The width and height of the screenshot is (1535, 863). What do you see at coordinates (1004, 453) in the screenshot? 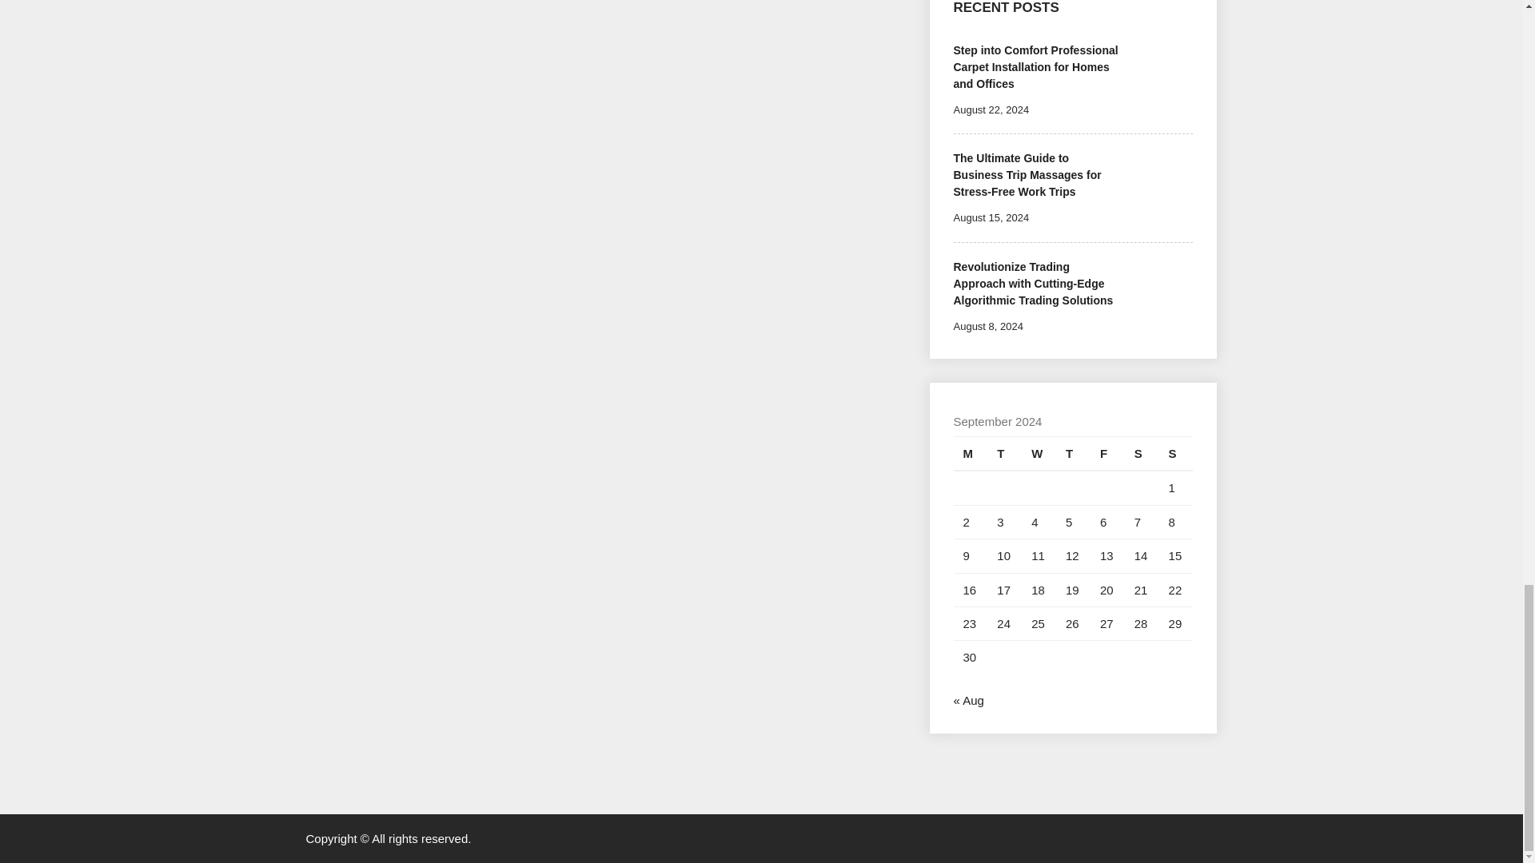
I see `Tuesday` at bounding box center [1004, 453].